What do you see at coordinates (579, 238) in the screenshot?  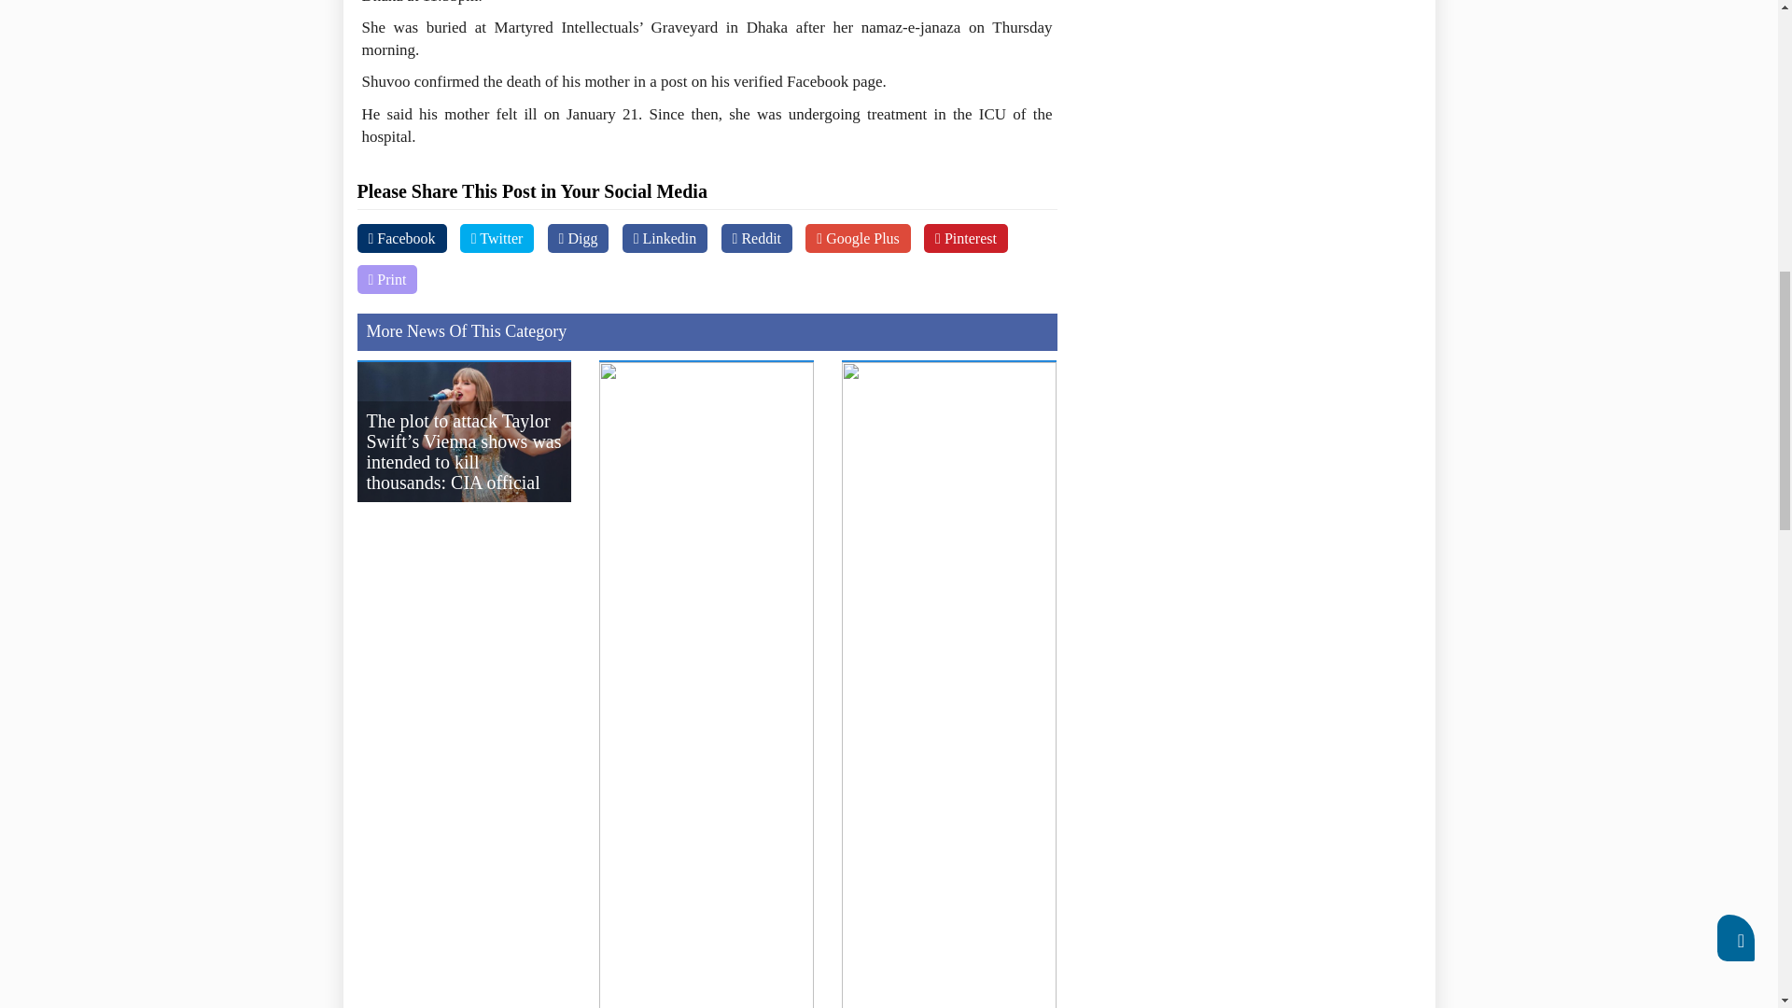 I see `Digg` at bounding box center [579, 238].